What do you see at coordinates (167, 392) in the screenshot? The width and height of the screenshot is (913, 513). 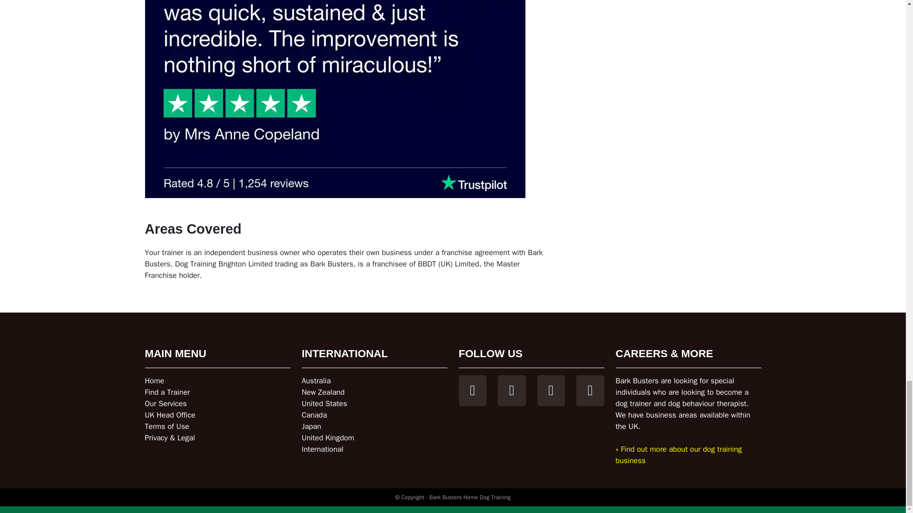 I see `Find a Trainer` at bounding box center [167, 392].